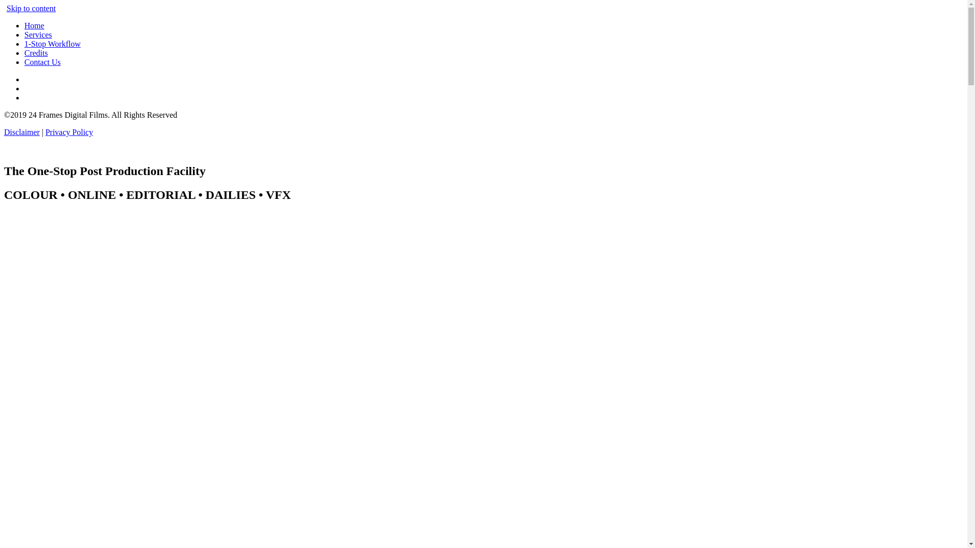 The width and height of the screenshot is (975, 548). I want to click on Credits, so click(36, 53).